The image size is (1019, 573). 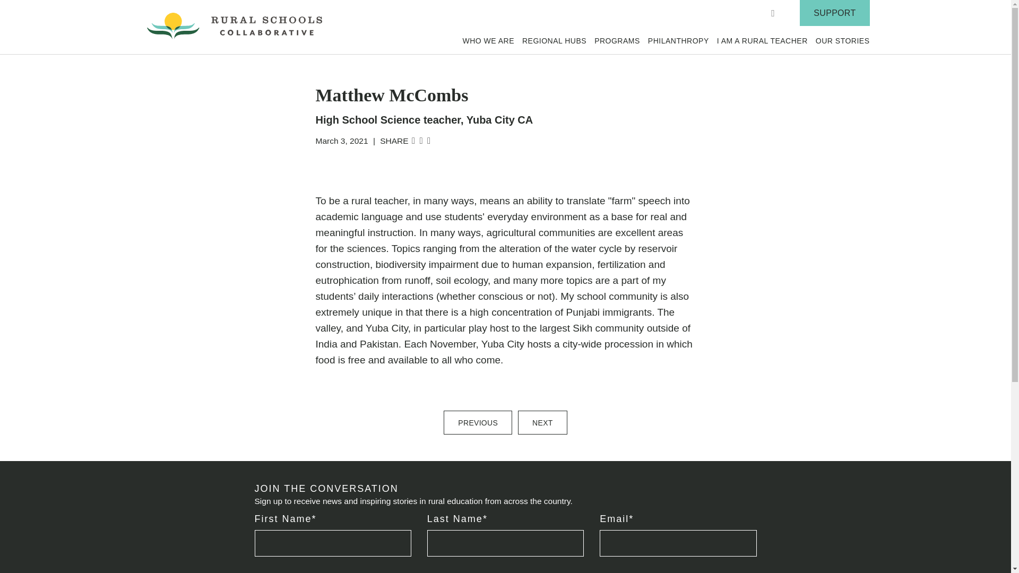 I want to click on SUPPORT, so click(x=834, y=13).